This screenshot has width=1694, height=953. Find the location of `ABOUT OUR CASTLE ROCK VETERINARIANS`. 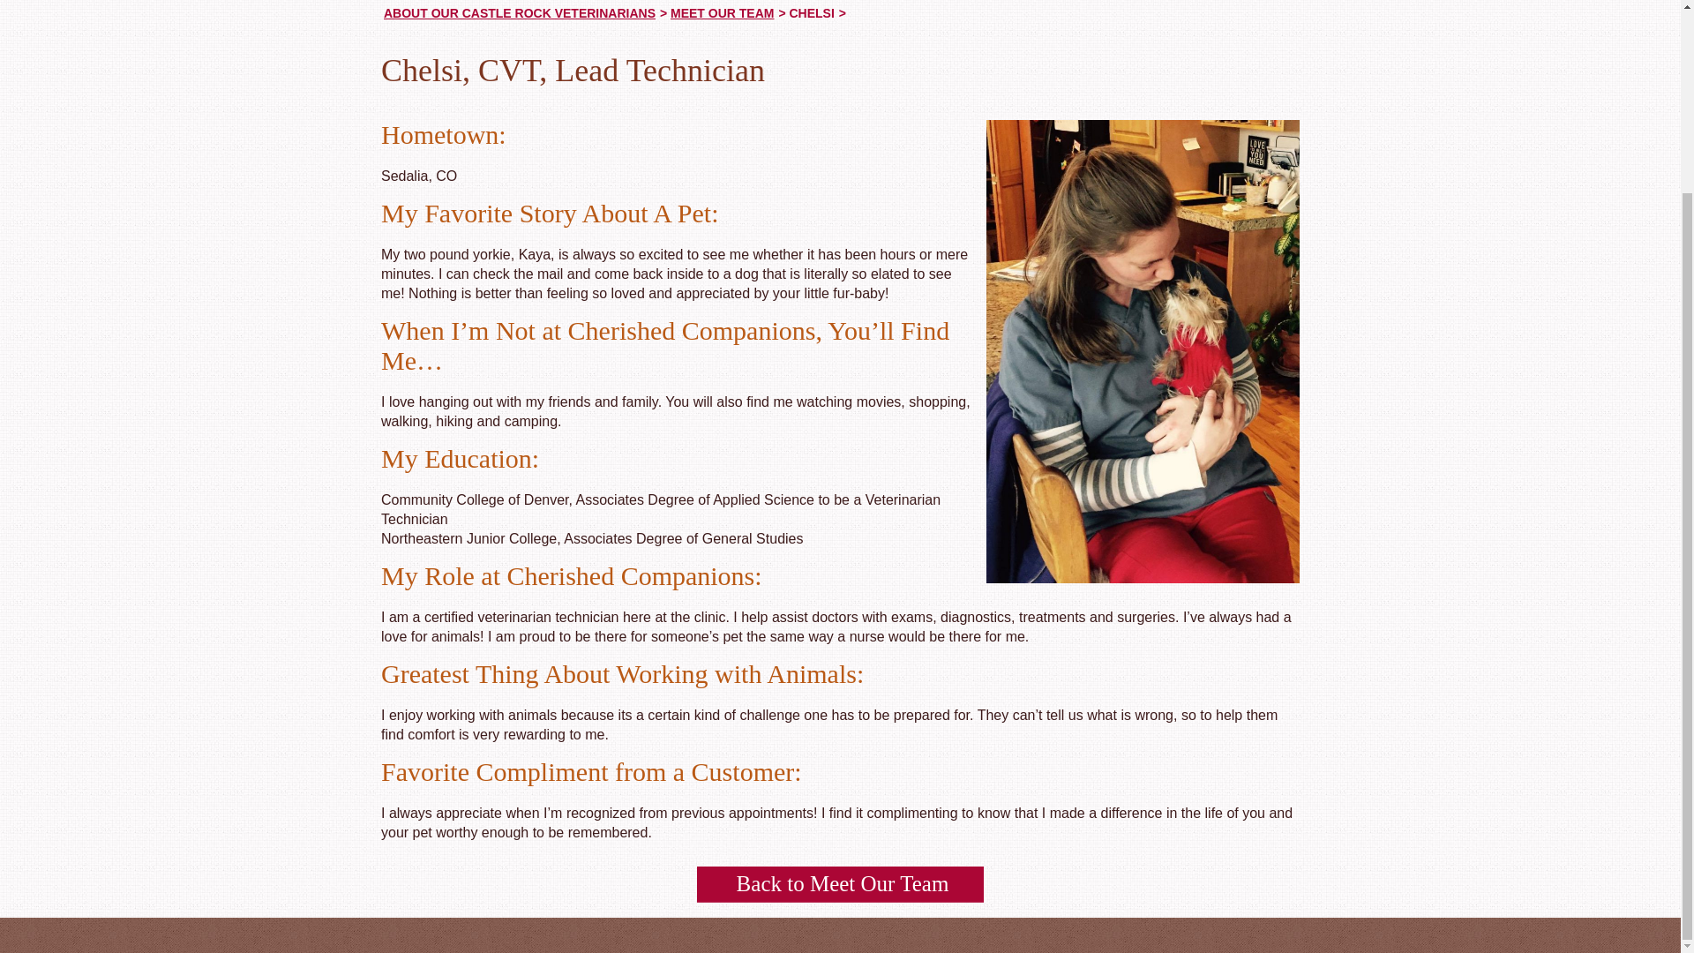

ABOUT OUR CASTLE ROCK VETERINARIANS is located at coordinates (520, 12).